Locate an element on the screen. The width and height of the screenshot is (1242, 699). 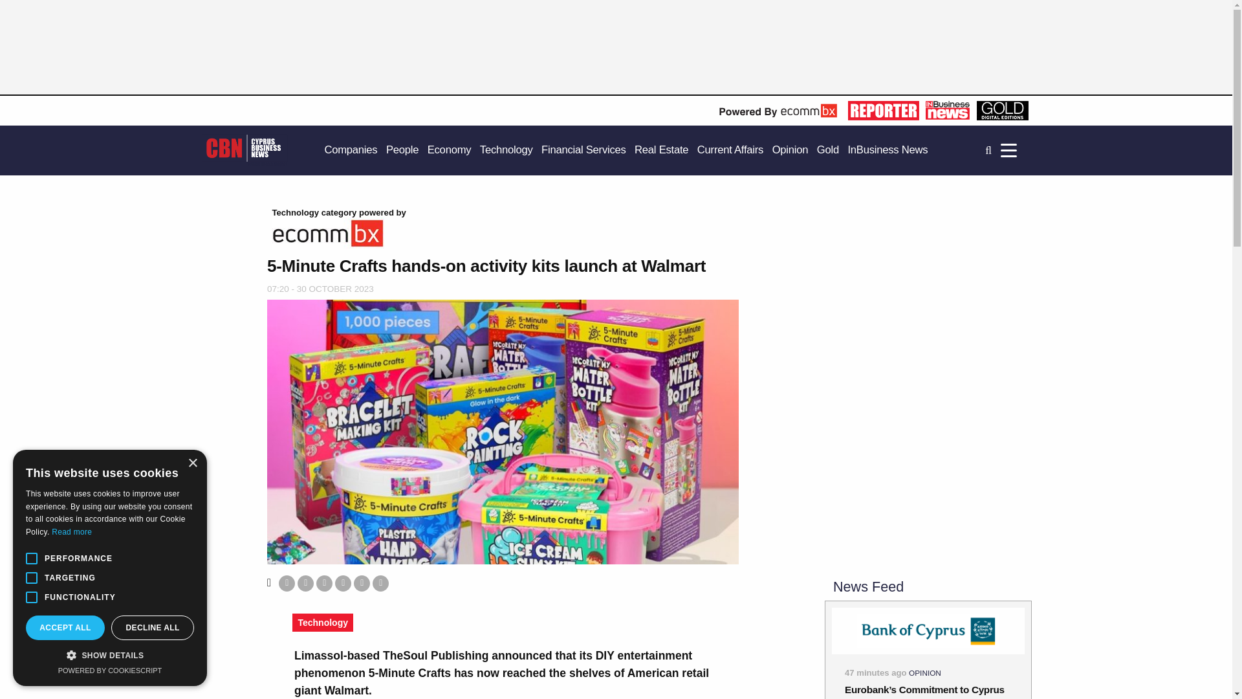
InBusiness News is located at coordinates (888, 150).